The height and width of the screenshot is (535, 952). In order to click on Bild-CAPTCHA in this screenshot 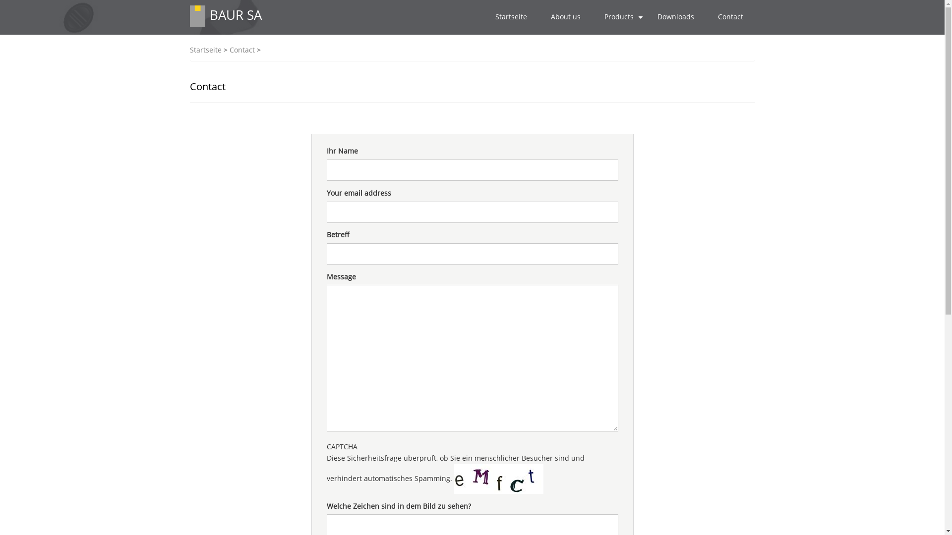, I will do `click(499, 479)`.